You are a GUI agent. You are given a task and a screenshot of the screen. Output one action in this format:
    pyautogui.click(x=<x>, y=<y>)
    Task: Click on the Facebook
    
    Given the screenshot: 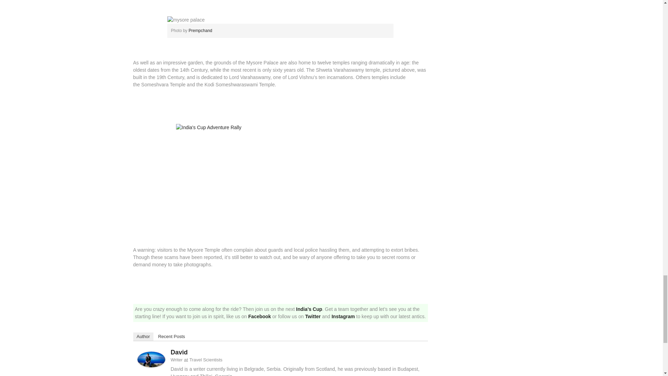 What is the action you would take?
    pyautogui.click(x=260, y=316)
    